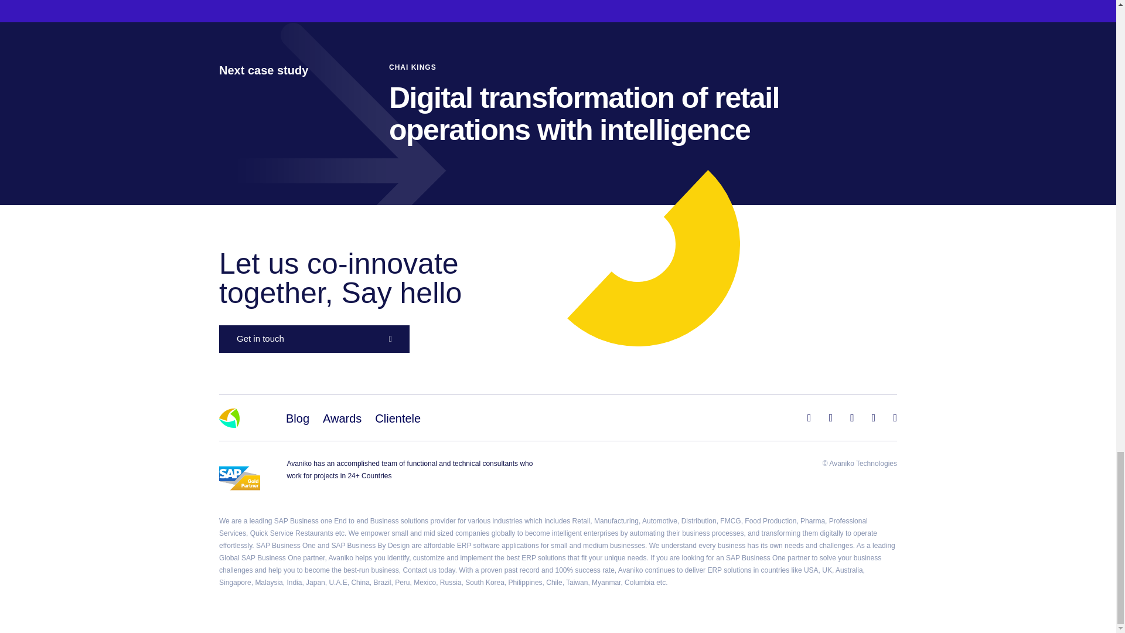 The width and height of the screenshot is (1125, 633). What do you see at coordinates (314, 339) in the screenshot?
I see `Get in touch` at bounding box center [314, 339].